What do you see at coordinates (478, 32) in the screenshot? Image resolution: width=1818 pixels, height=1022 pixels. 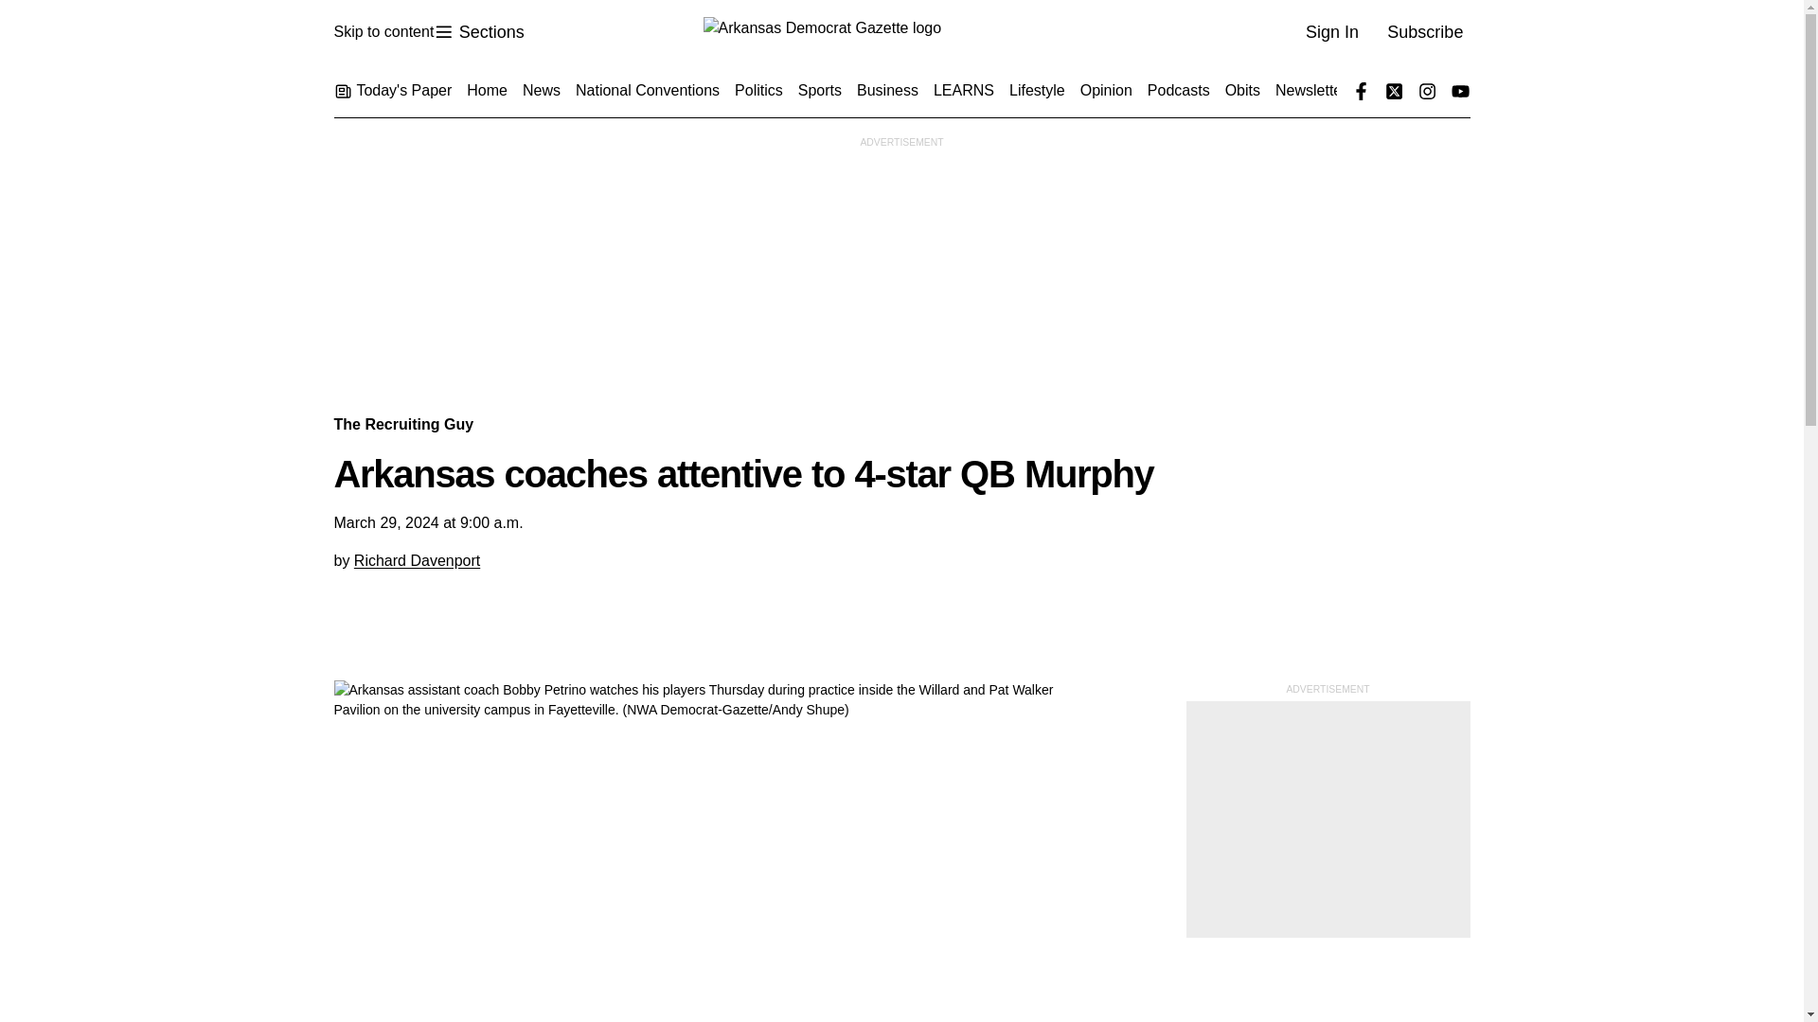 I see `Arkansas Democrat Gazette` at bounding box center [478, 32].